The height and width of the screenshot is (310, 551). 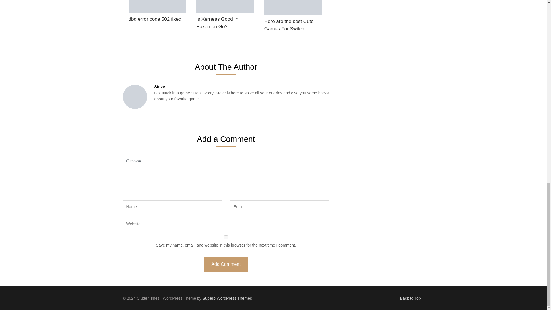 I want to click on Here are the best Cute Games For Switch, so click(x=293, y=18).